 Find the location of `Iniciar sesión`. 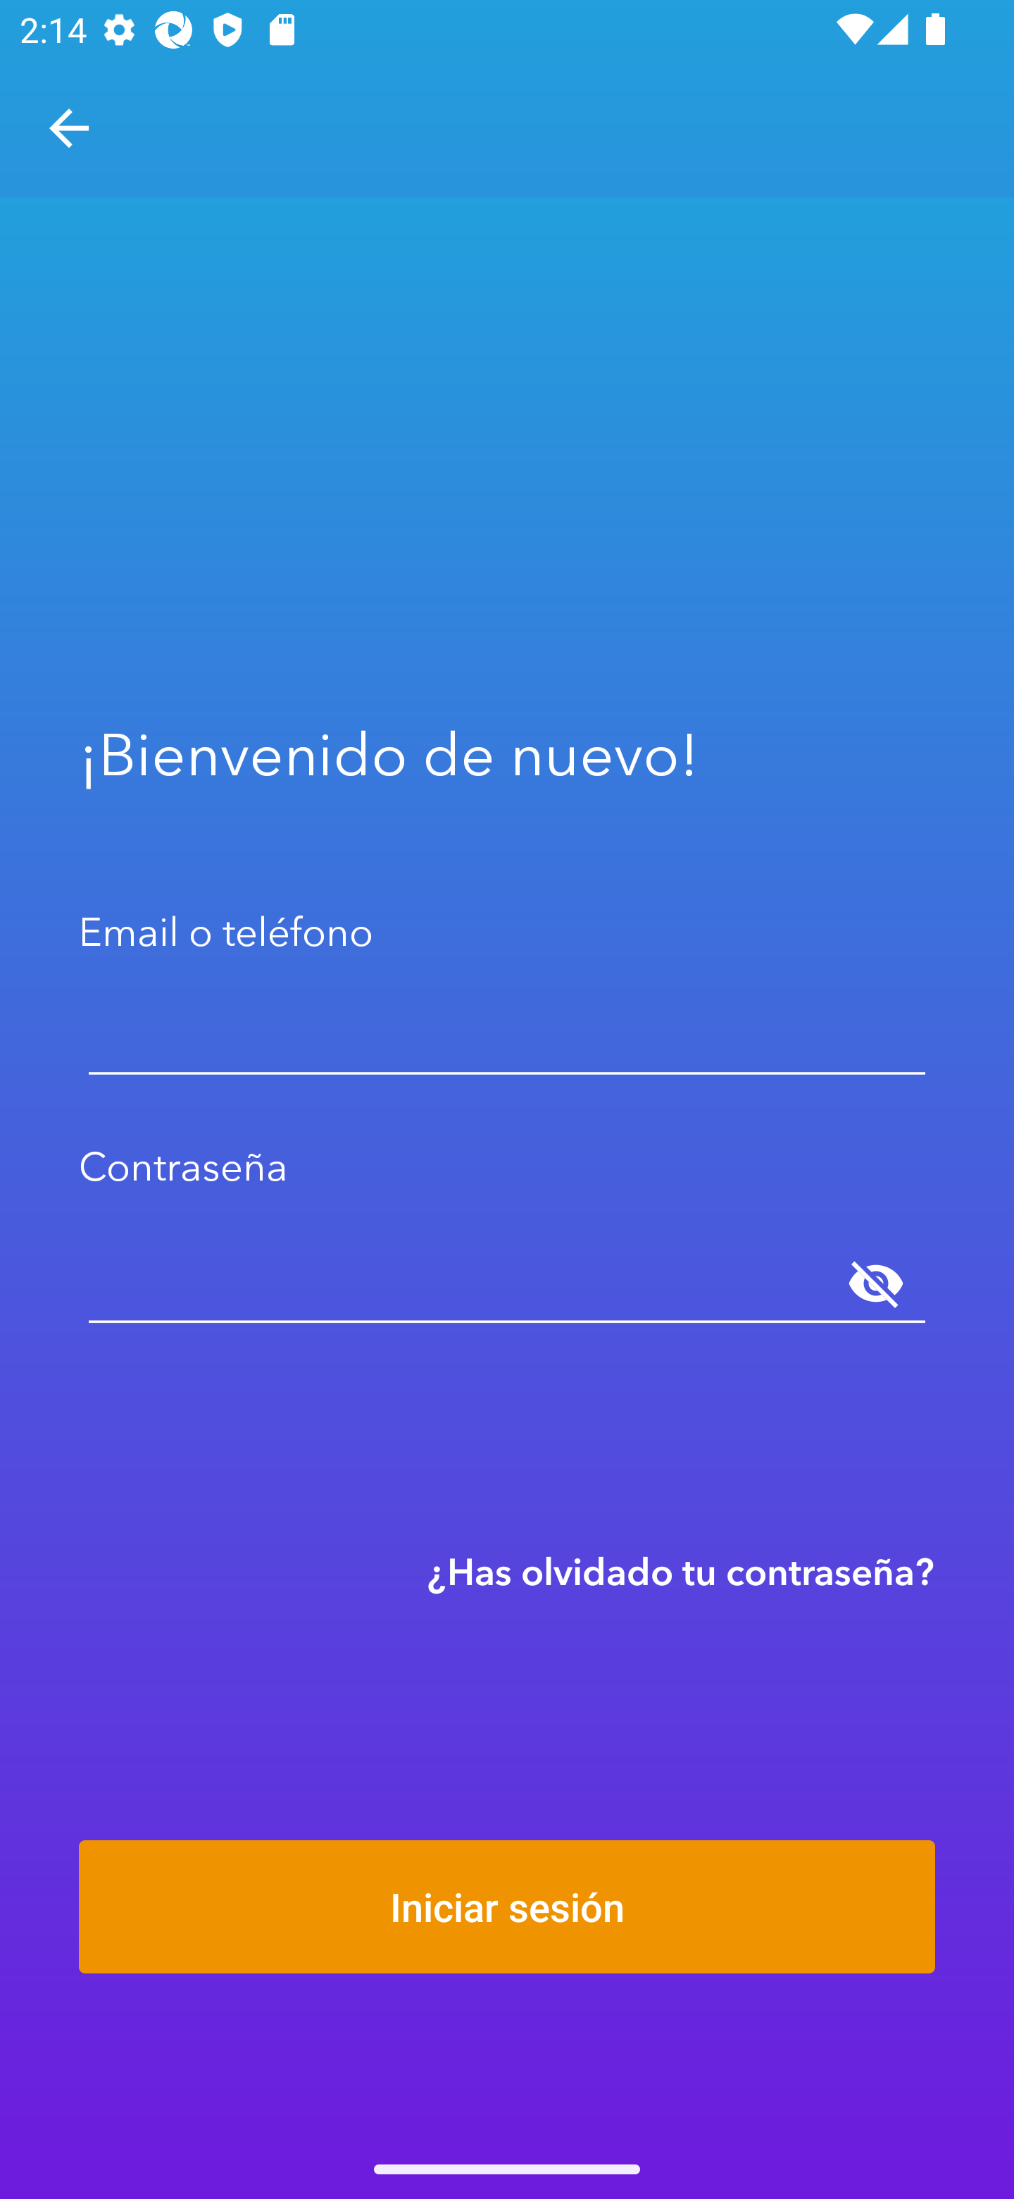

Iniciar sesión is located at coordinates (507, 1906).